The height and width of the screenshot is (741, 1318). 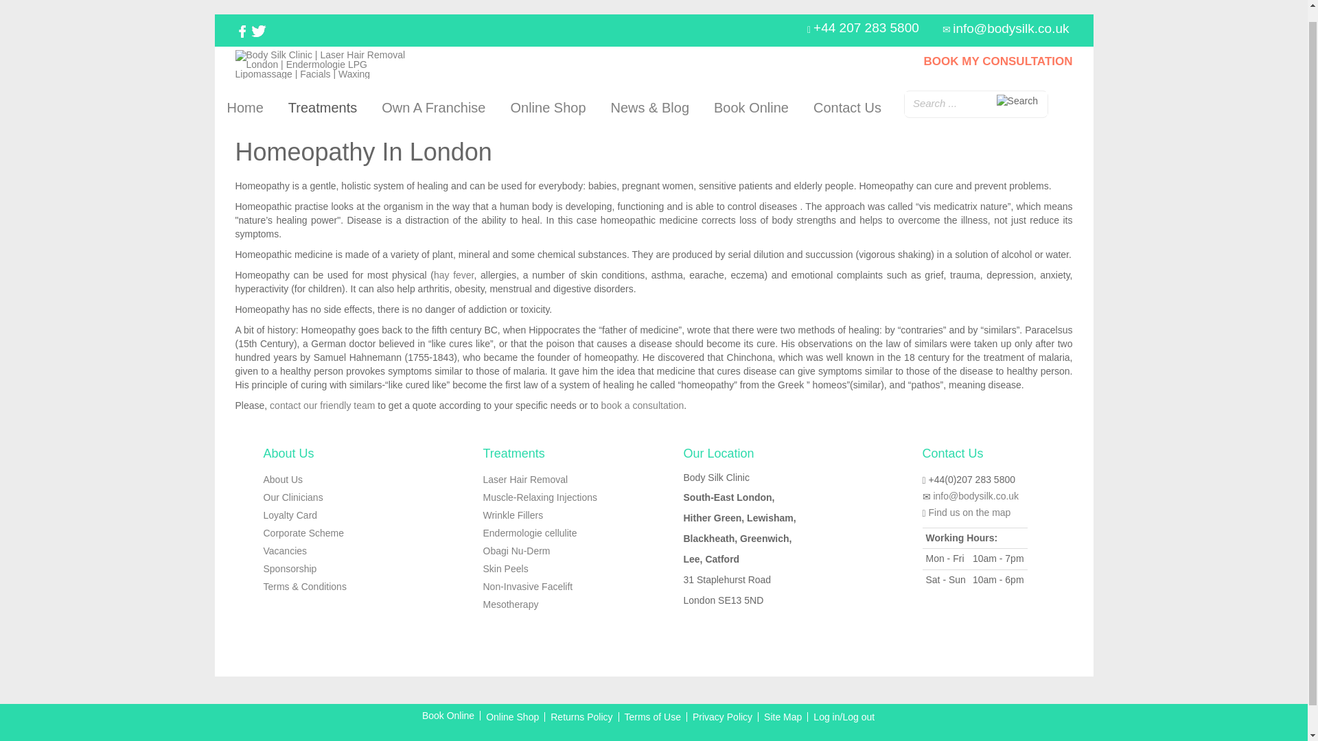 I want to click on Book Homeopathy Consultation Online, so click(x=643, y=405).